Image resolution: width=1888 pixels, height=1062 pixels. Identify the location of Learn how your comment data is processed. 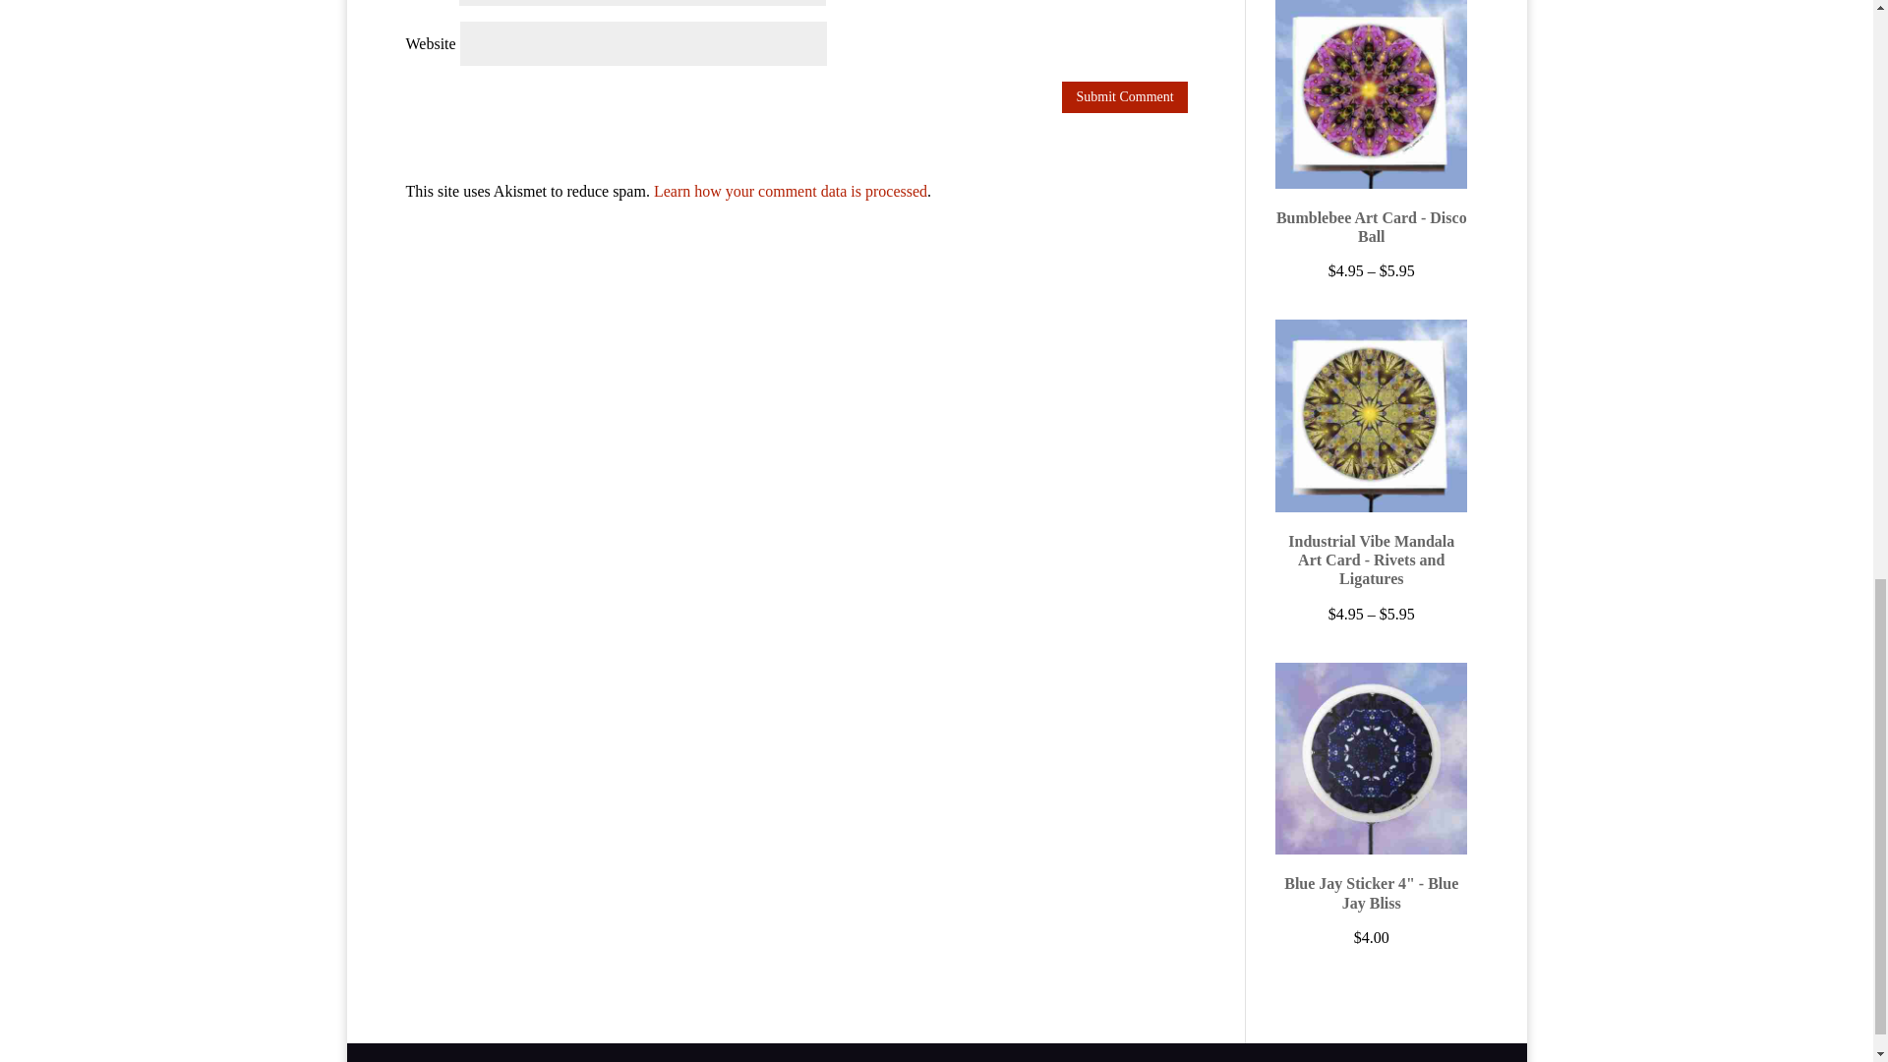
(790, 191).